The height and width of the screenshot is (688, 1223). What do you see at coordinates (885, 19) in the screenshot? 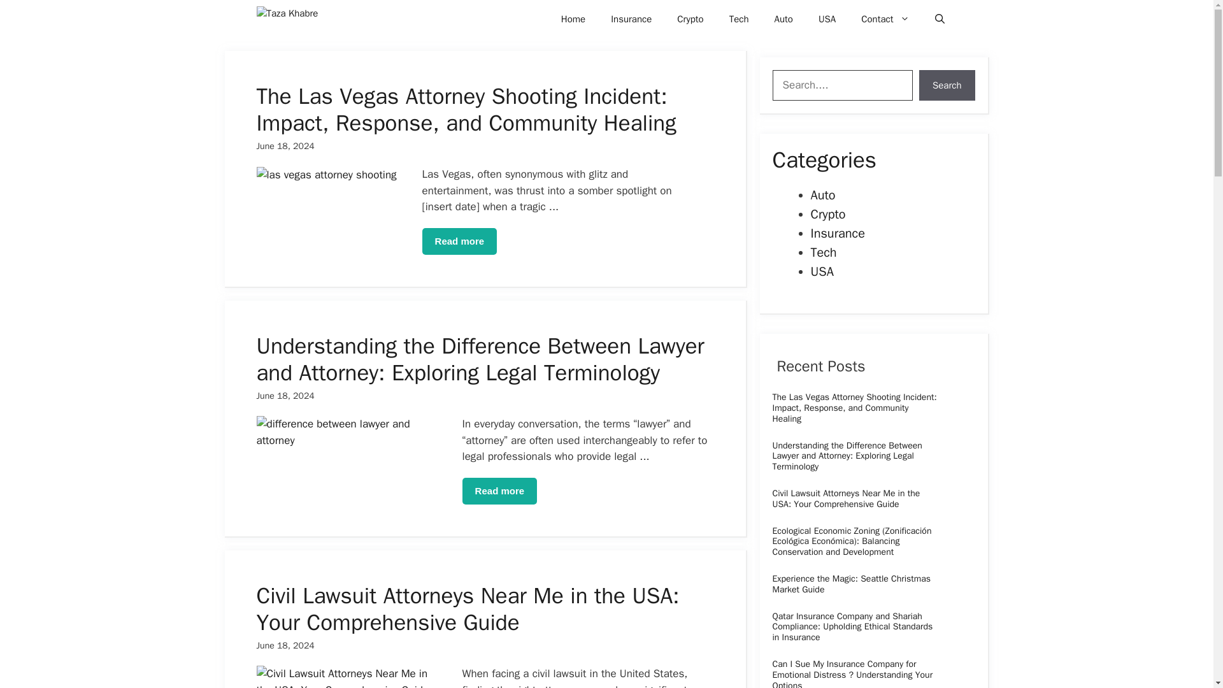
I see `Contact` at bounding box center [885, 19].